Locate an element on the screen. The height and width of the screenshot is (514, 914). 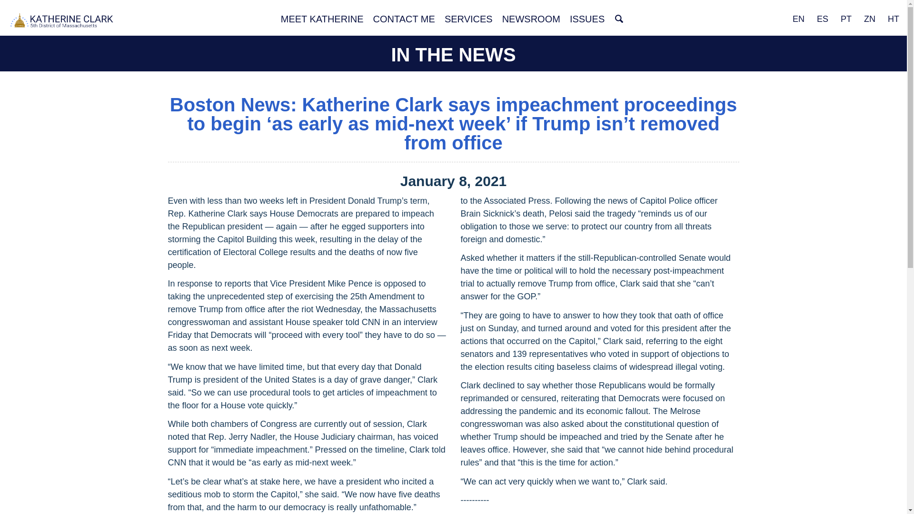
ES is located at coordinates (823, 19).